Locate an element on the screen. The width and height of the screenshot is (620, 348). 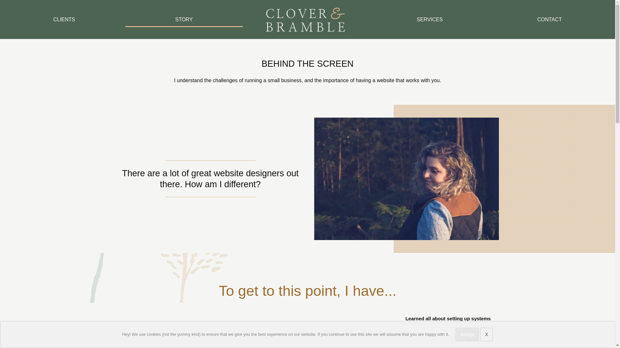
CLIENTS is located at coordinates (64, 19).